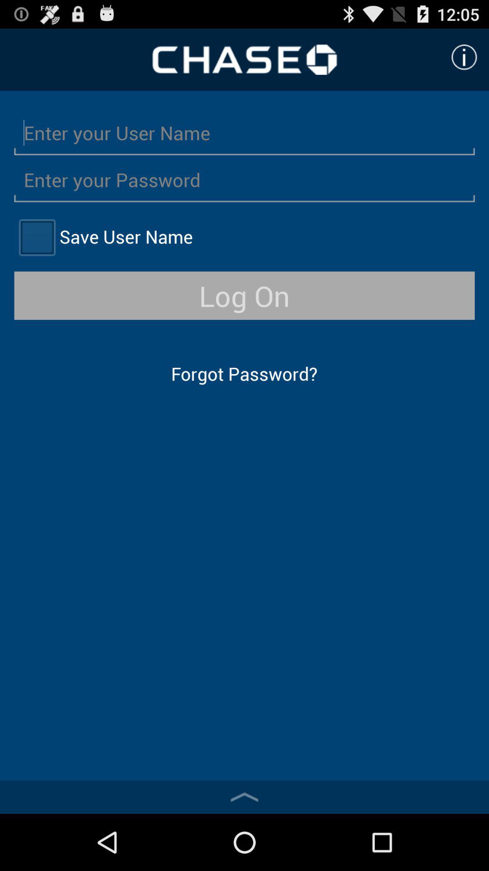 Image resolution: width=489 pixels, height=871 pixels. I want to click on click on the information symbol, so click(464, 57).